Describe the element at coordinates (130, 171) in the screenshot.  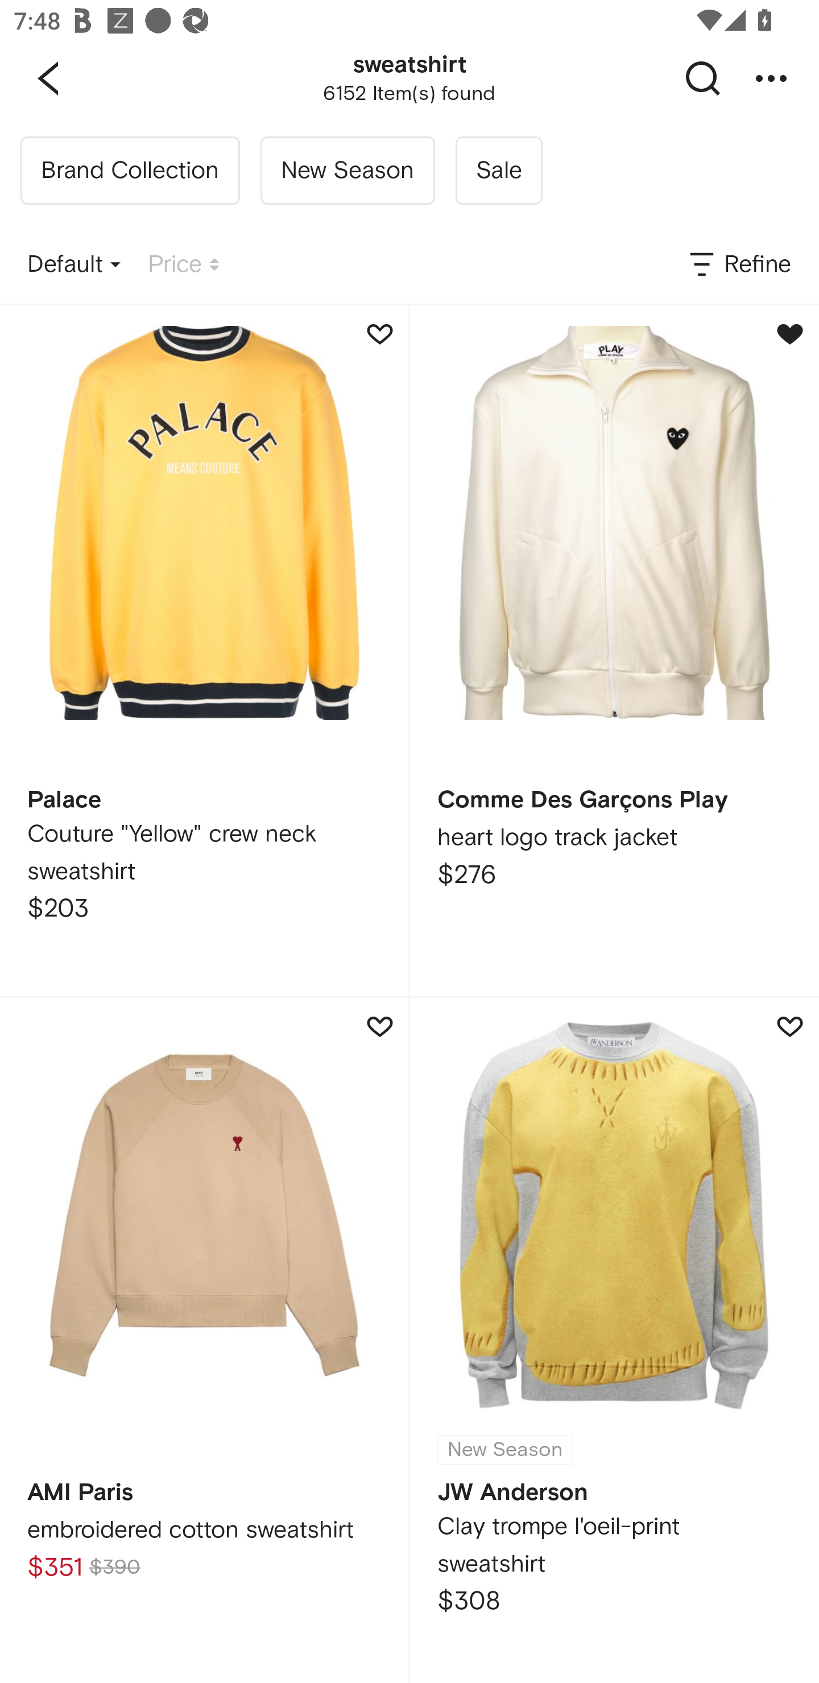
I see `Brand Collection` at that location.